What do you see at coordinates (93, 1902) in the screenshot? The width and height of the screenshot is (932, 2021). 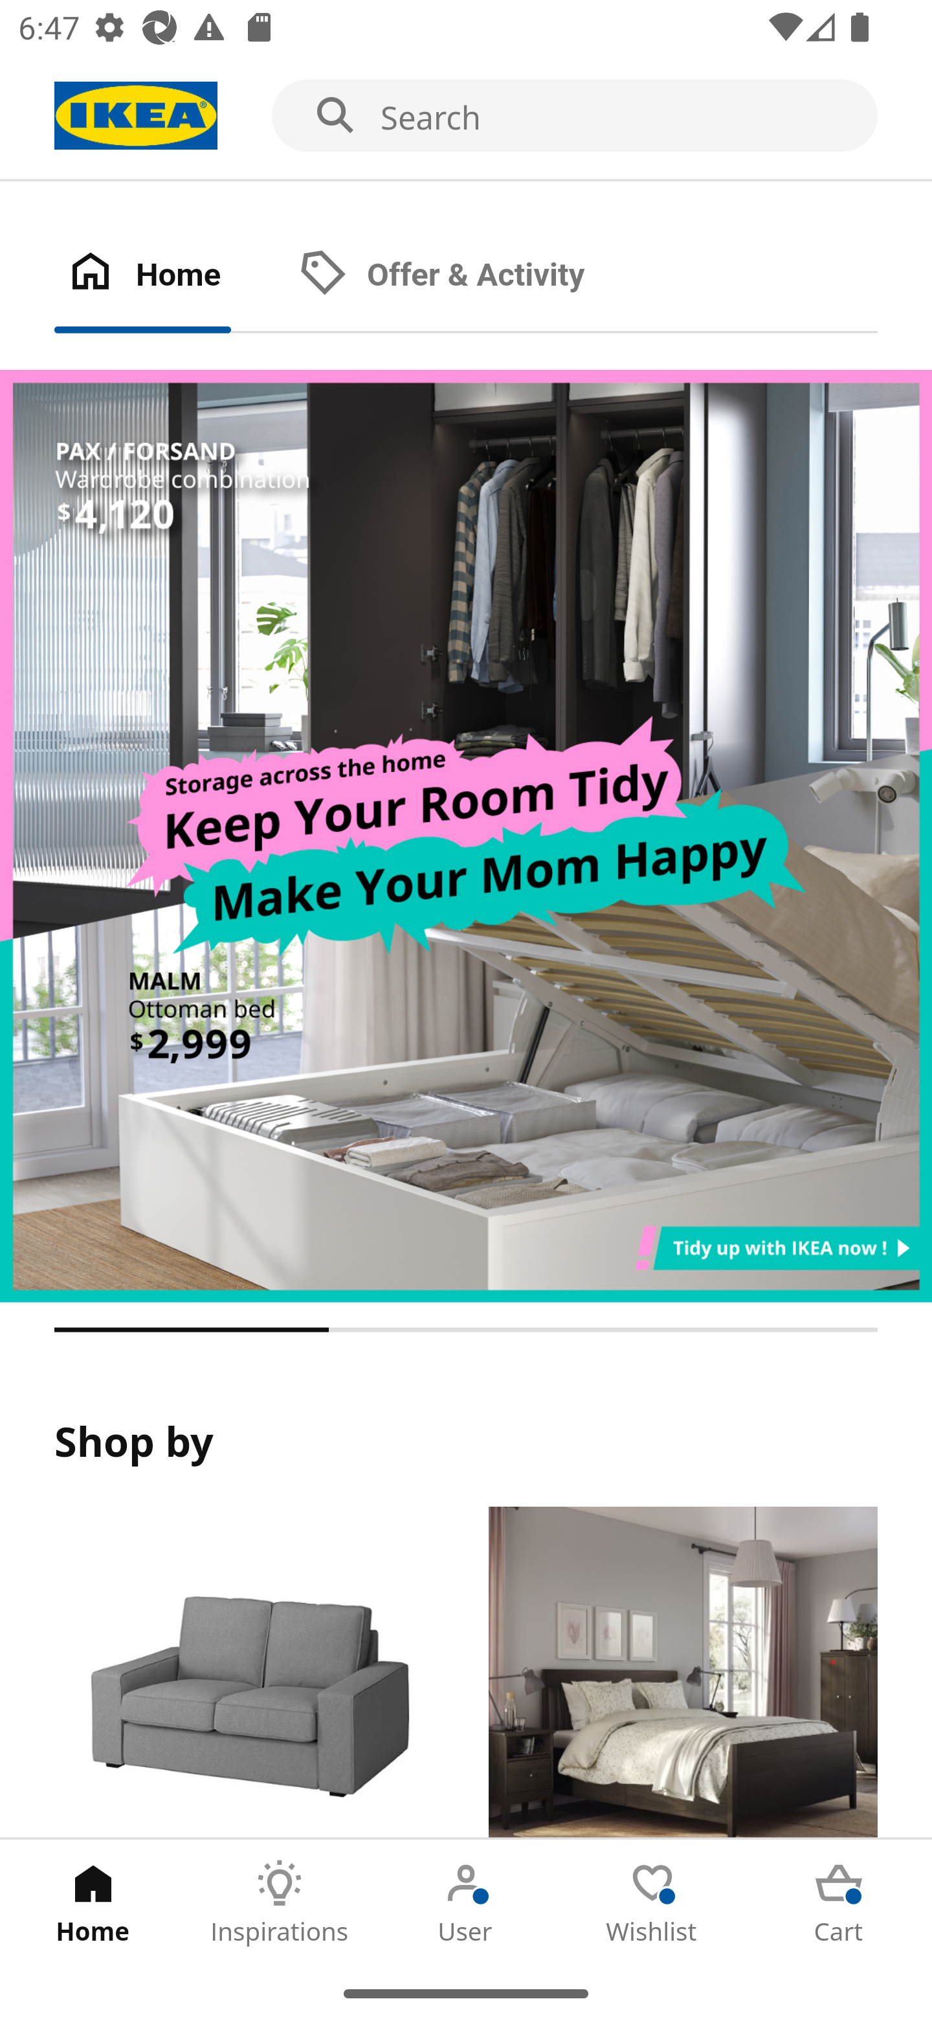 I see `Home
Tab 1 of 5` at bounding box center [93, 1902].